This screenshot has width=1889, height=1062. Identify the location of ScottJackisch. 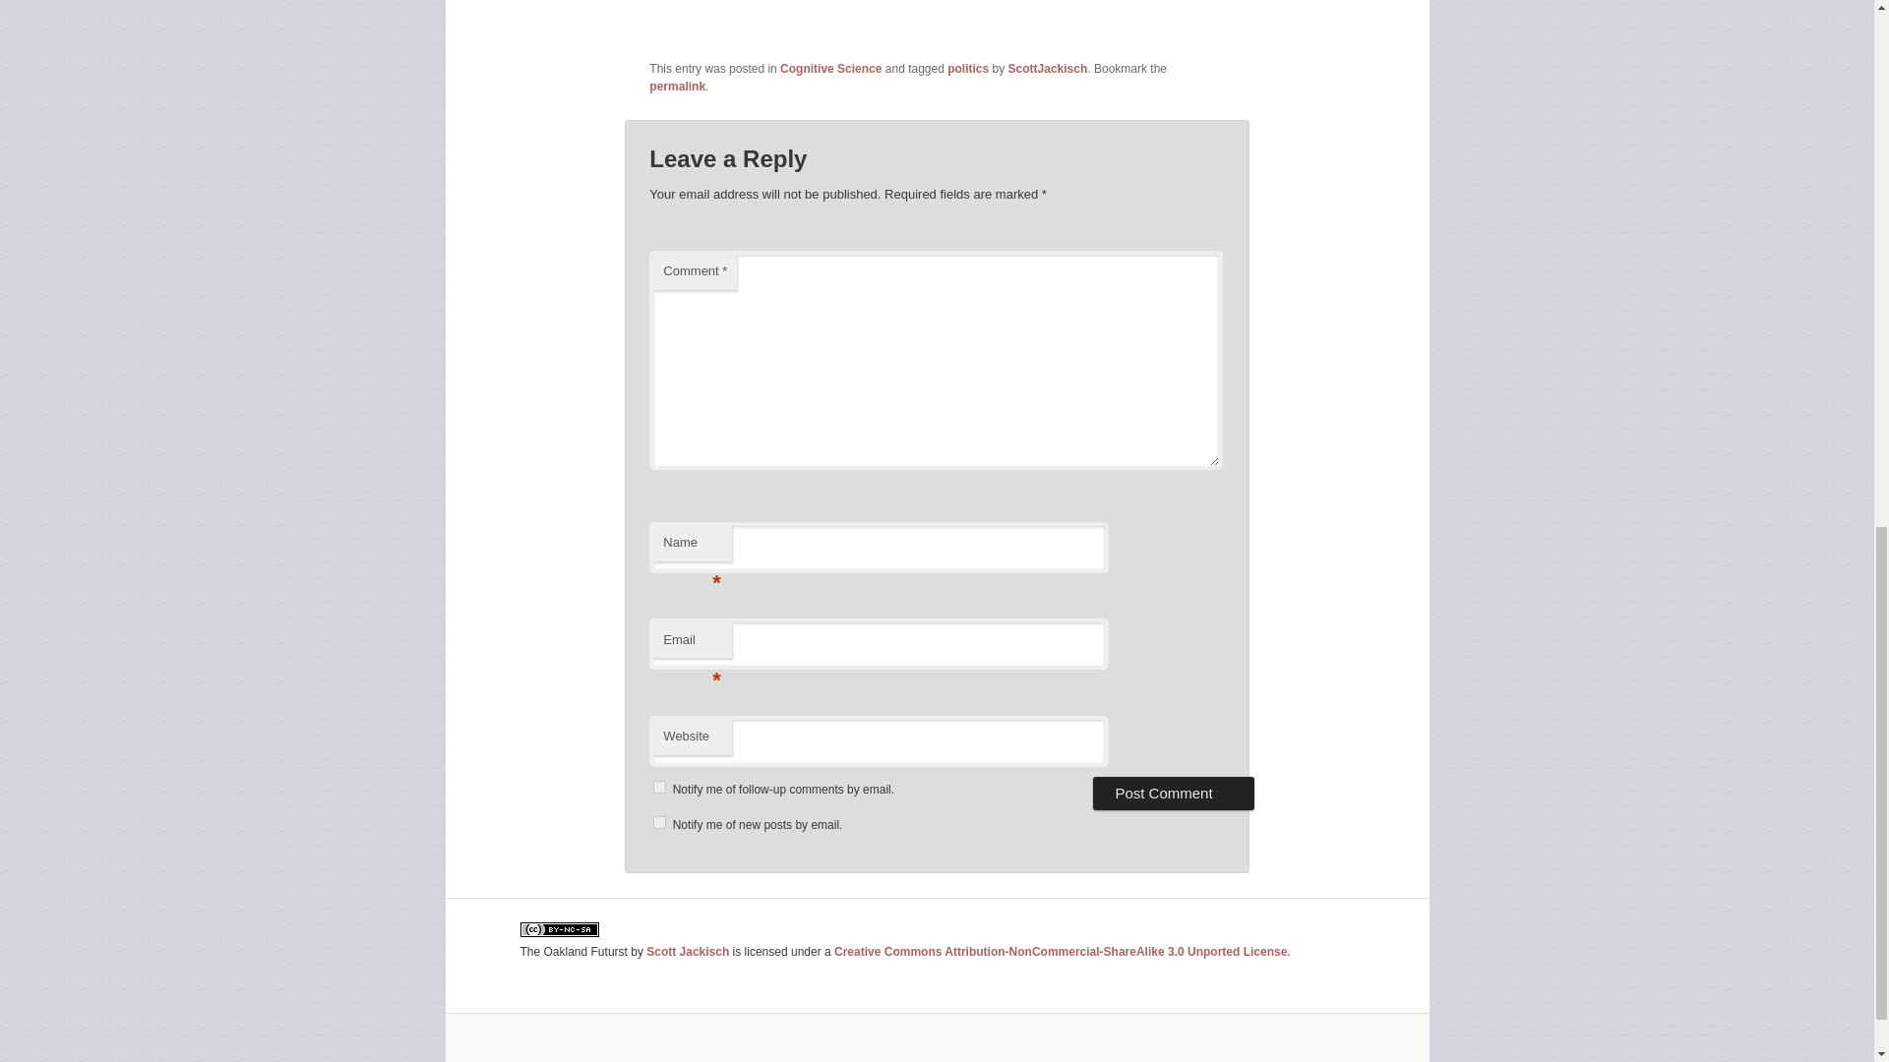
(1048, 68).